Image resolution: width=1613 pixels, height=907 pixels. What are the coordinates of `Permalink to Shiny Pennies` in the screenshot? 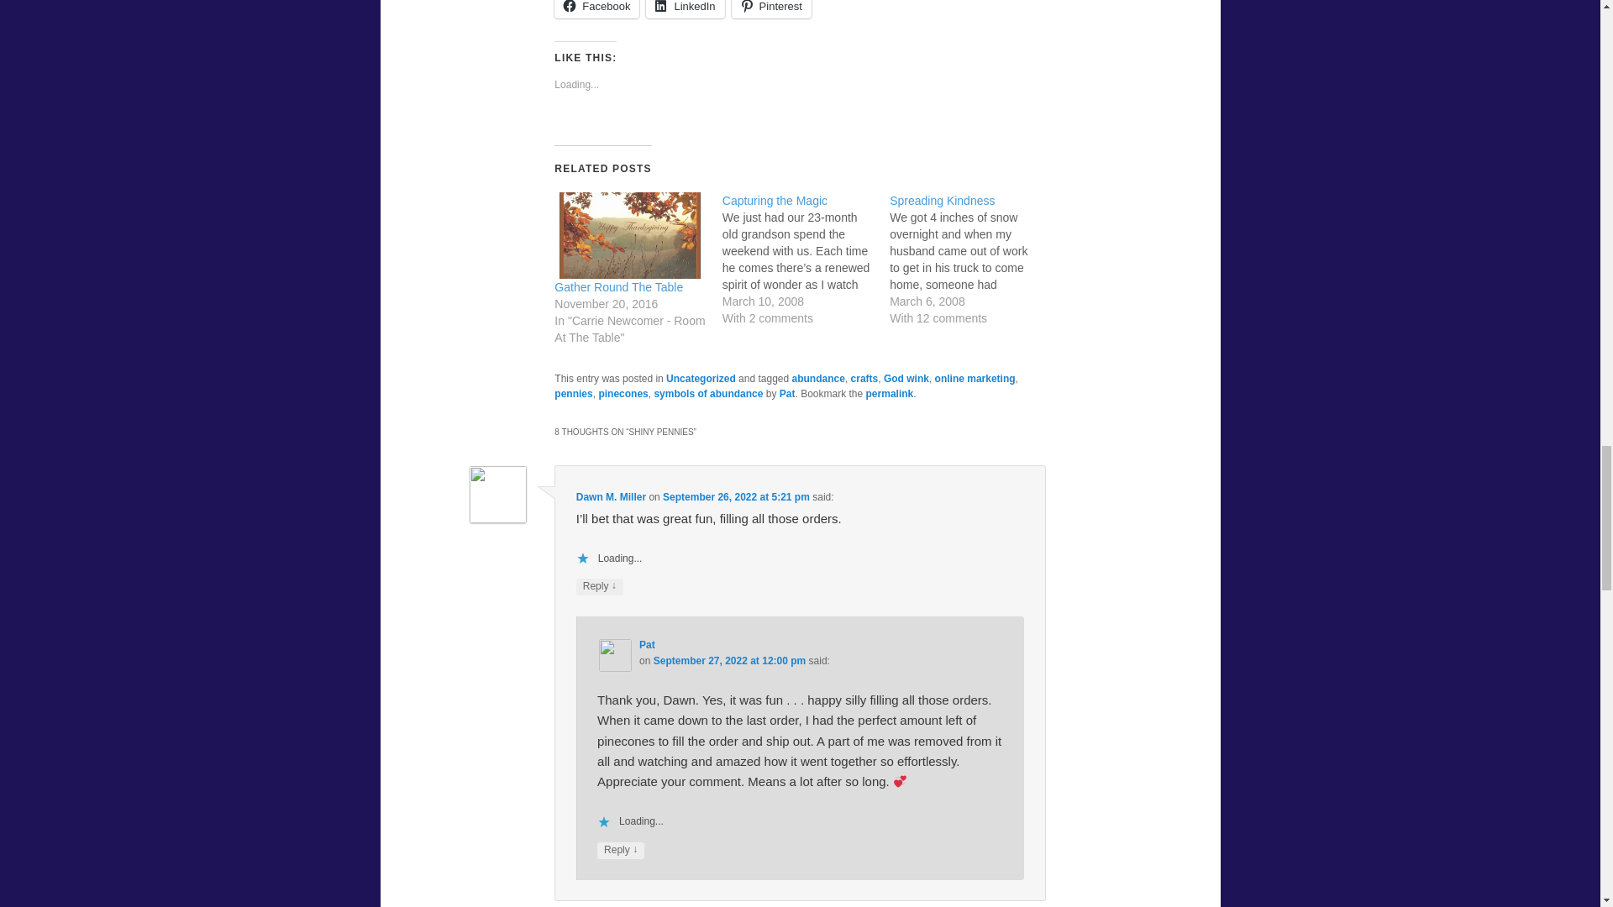 It's located at (891, 394).